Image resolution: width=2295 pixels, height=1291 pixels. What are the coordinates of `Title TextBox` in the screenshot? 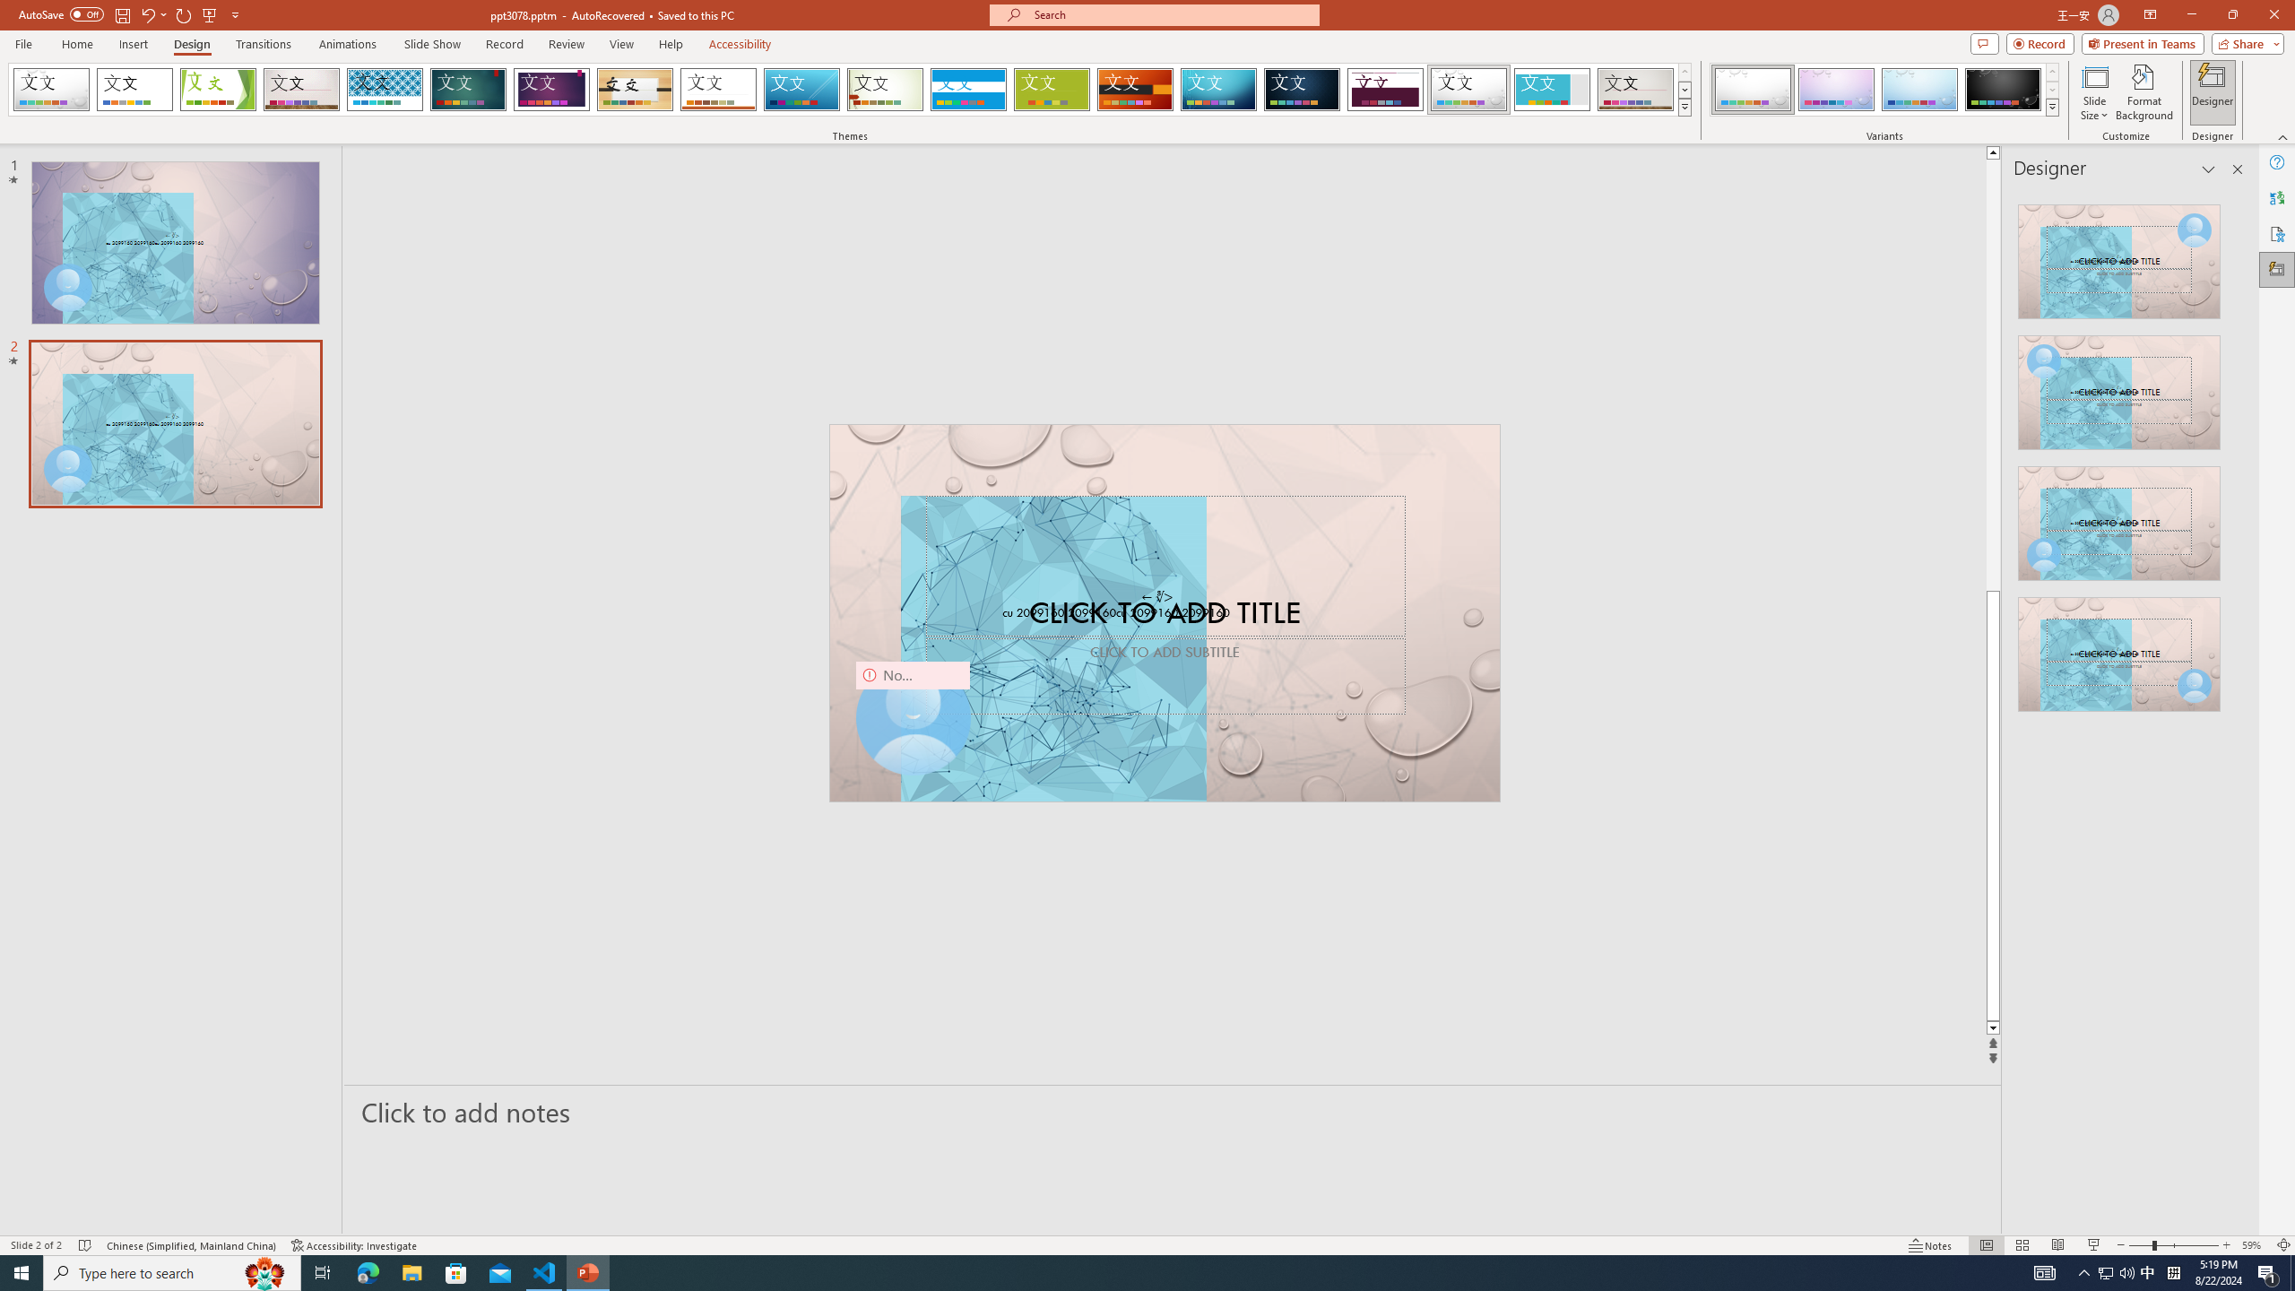 It's located at (1165, 565).